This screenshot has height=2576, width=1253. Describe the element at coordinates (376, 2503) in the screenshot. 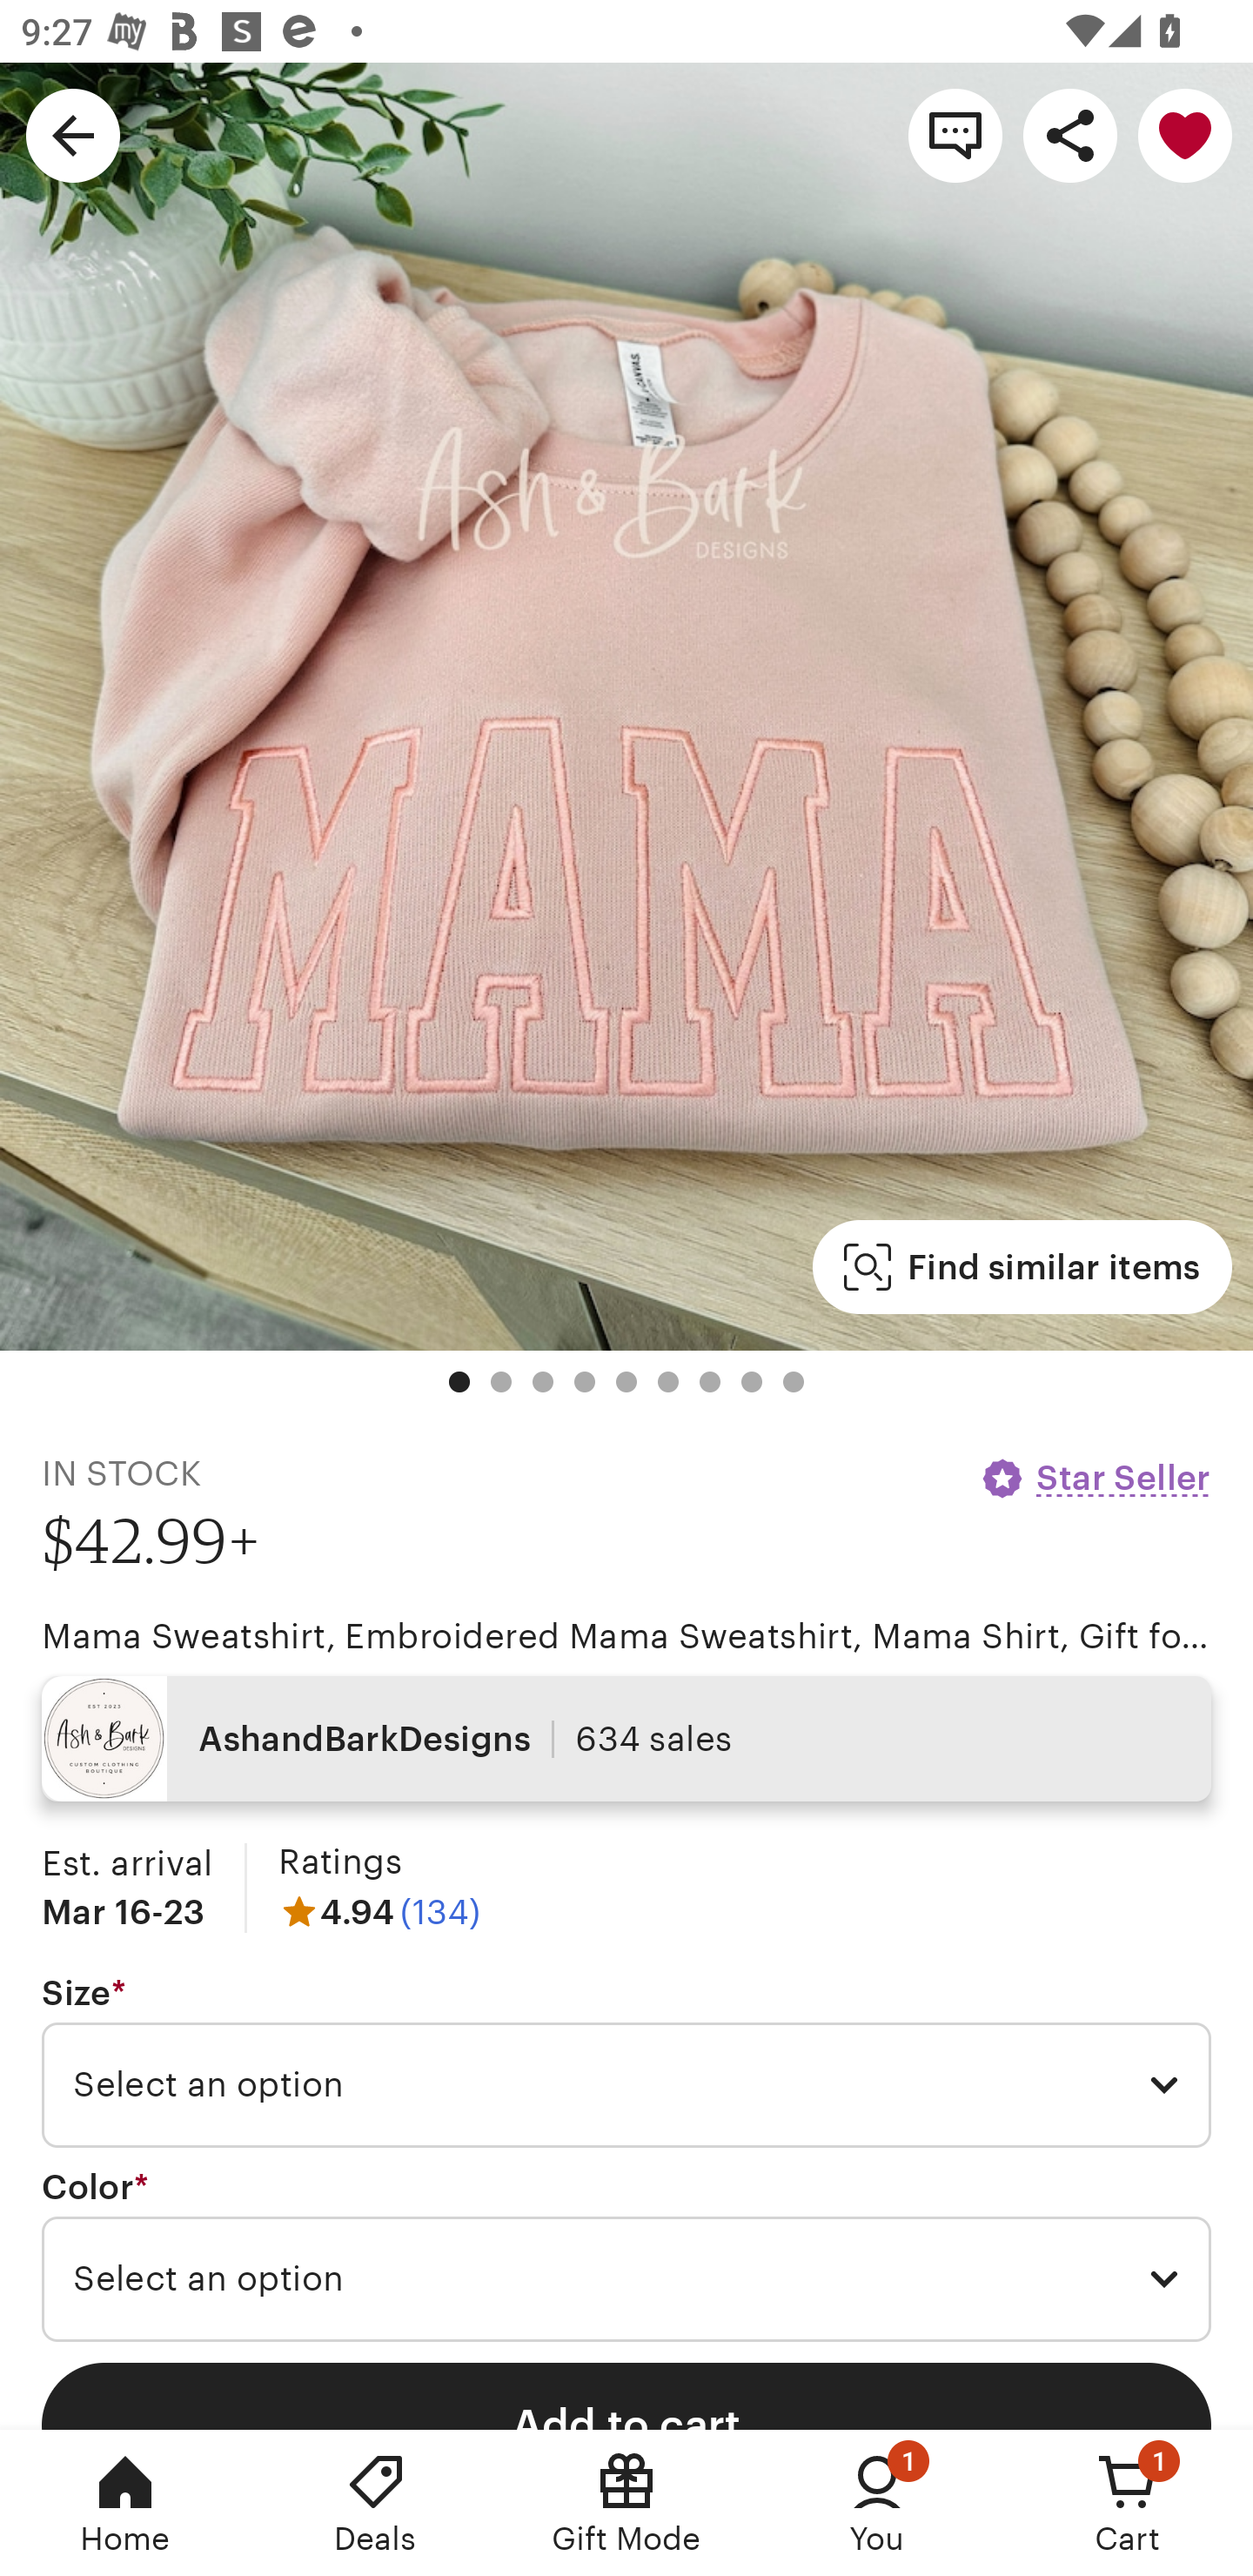

I see `Deals` at that location.